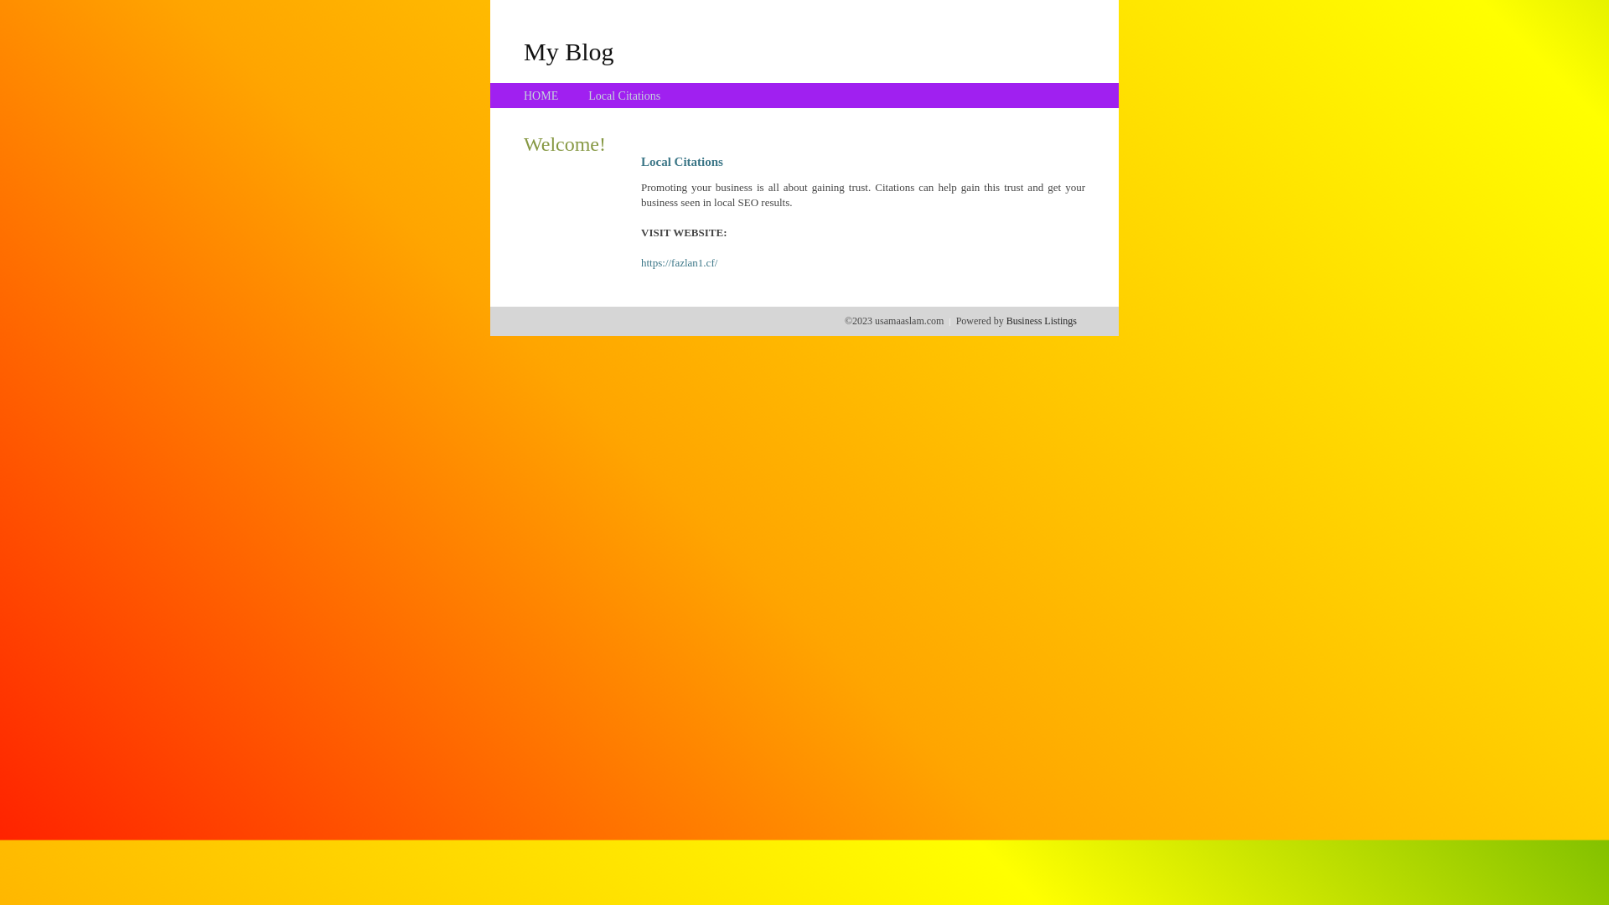 The image size is (1609, 905). I want to click on https://fazlan1.cf/, so click(679, 263).